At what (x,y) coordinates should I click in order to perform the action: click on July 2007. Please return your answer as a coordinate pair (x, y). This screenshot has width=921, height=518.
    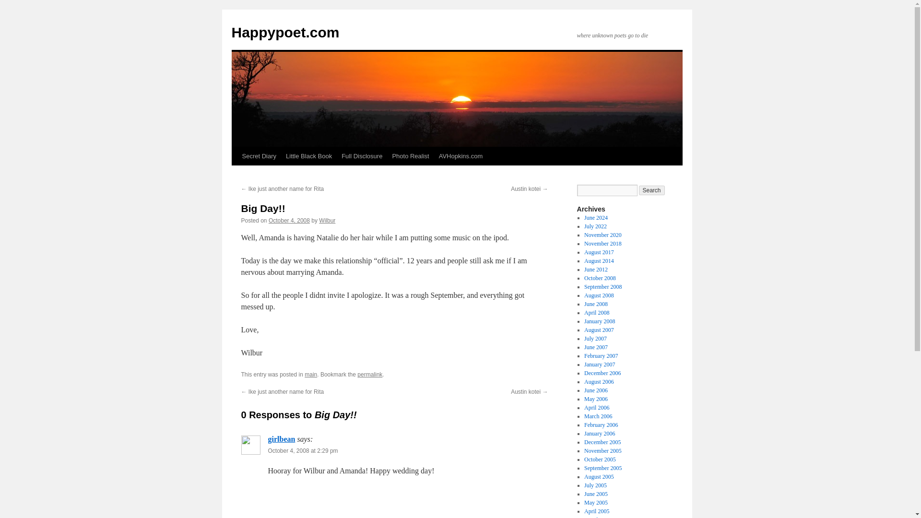
    Looking at the image, I should click on (595, 338).